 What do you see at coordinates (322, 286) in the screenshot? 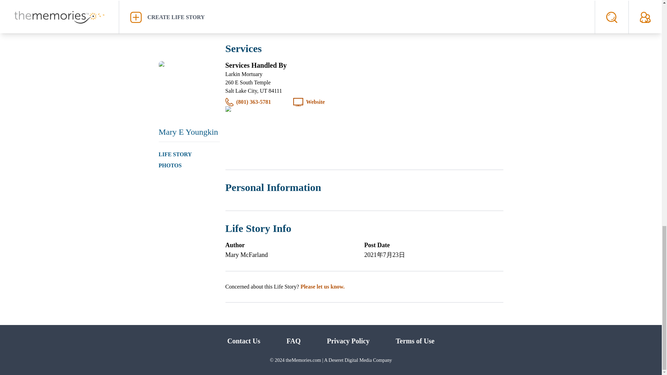
I see `Please let us know.` at bounding box center [322, 286].